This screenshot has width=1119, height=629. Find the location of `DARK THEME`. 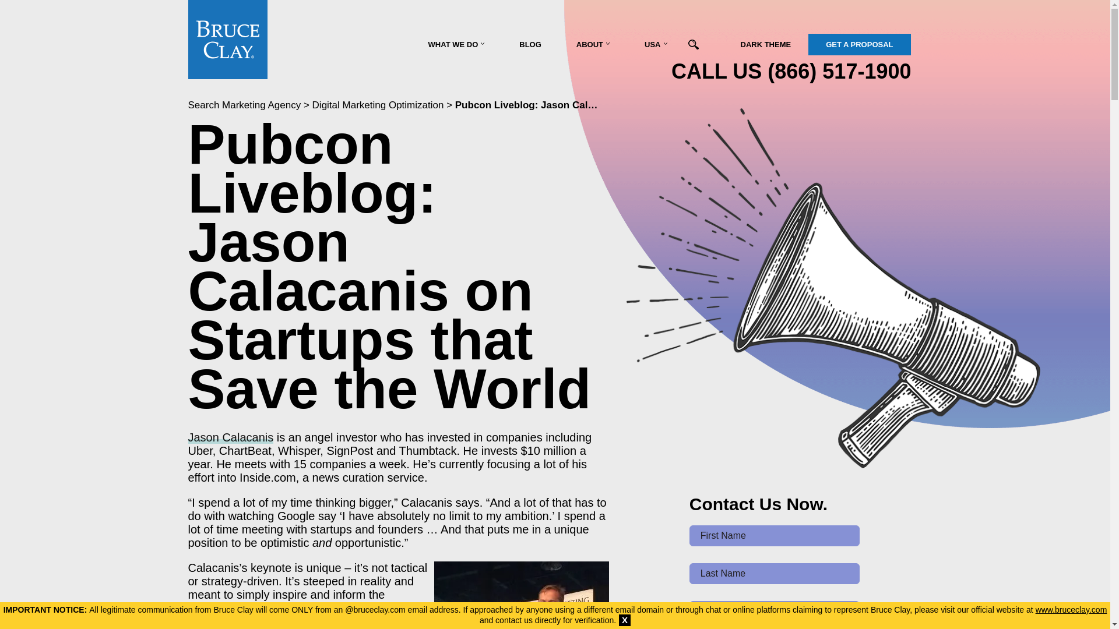

DARK THEME is located at coordinates (765, 44).